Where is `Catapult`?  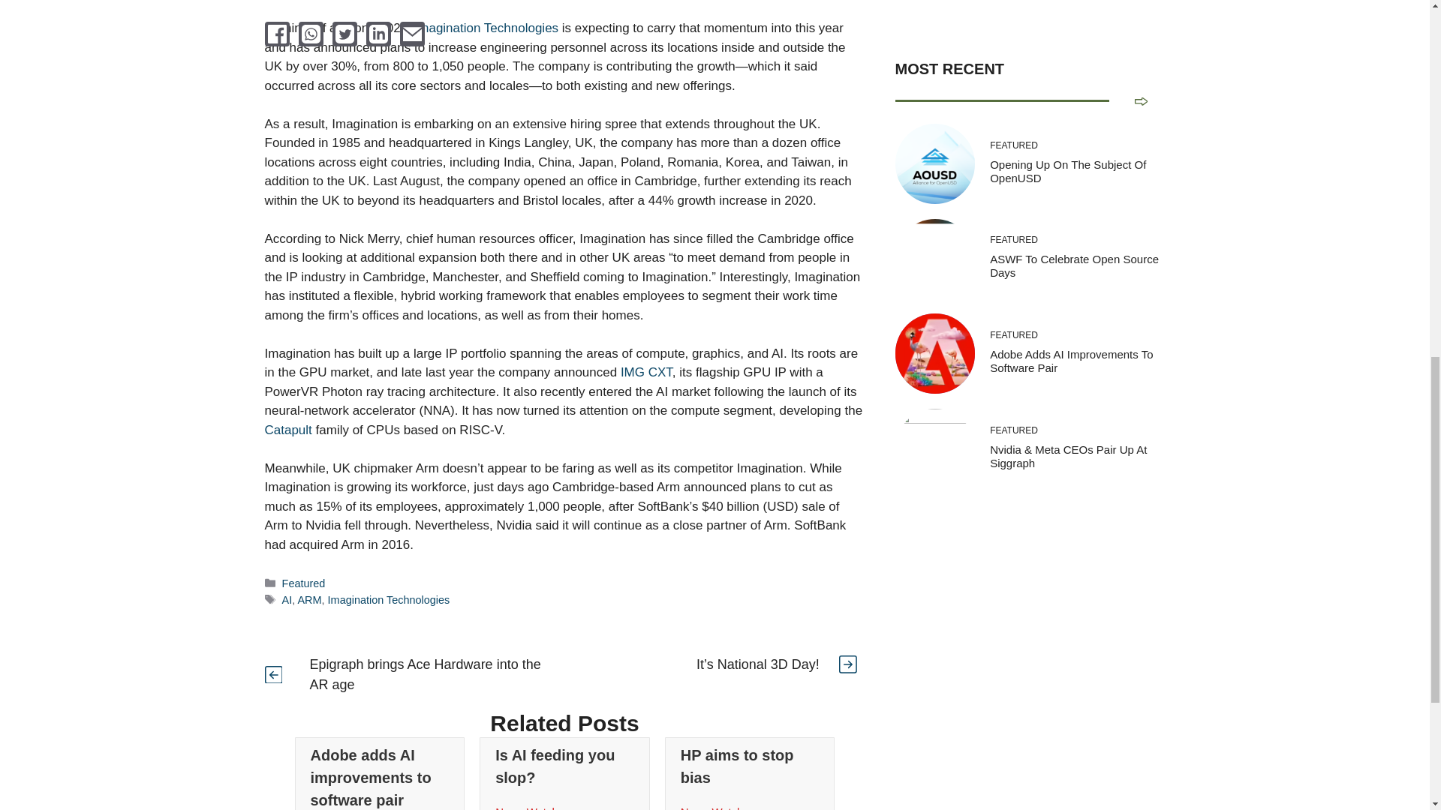
Catapult is located at coordinates (287, 430).